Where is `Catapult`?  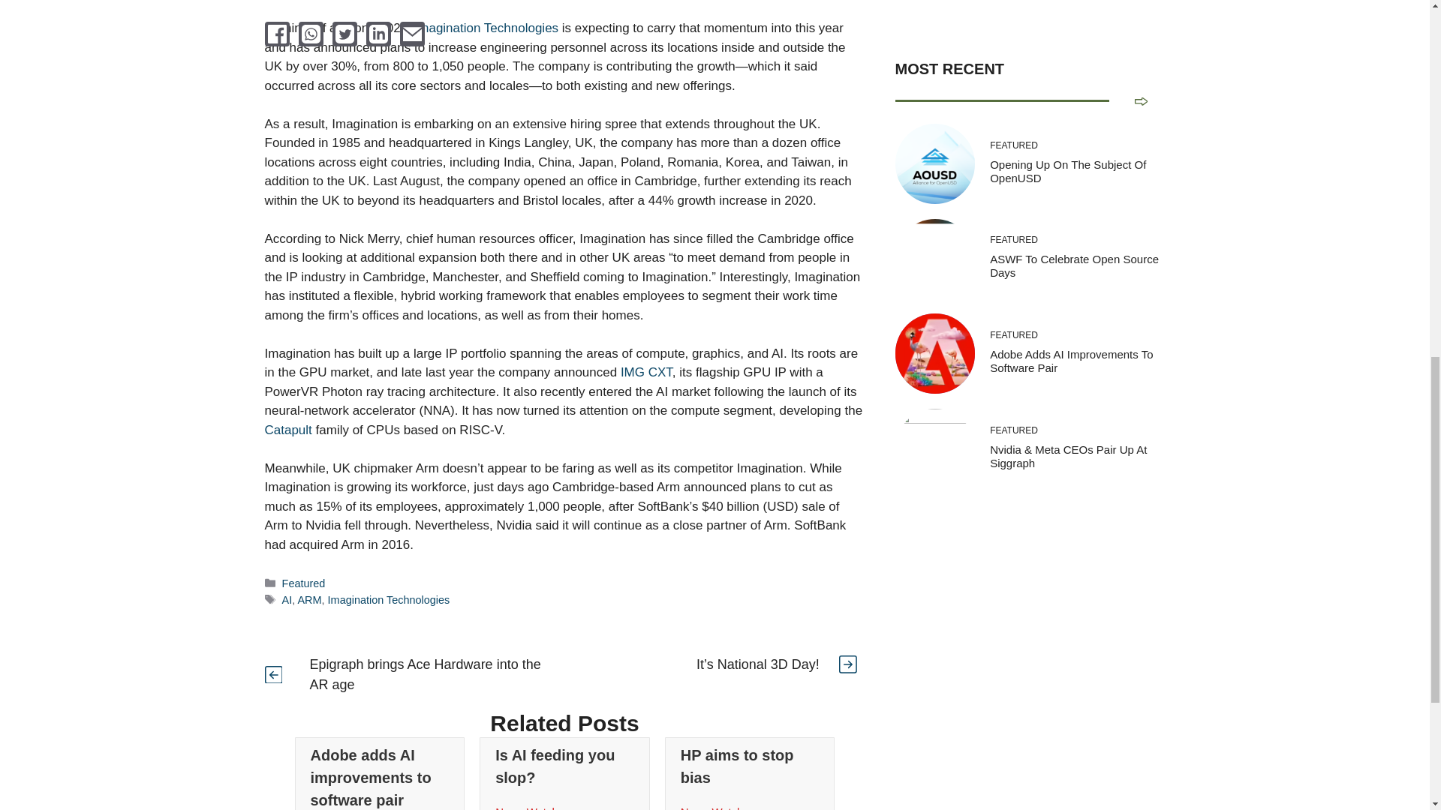
Catapult is located at coordinates (287, 430).